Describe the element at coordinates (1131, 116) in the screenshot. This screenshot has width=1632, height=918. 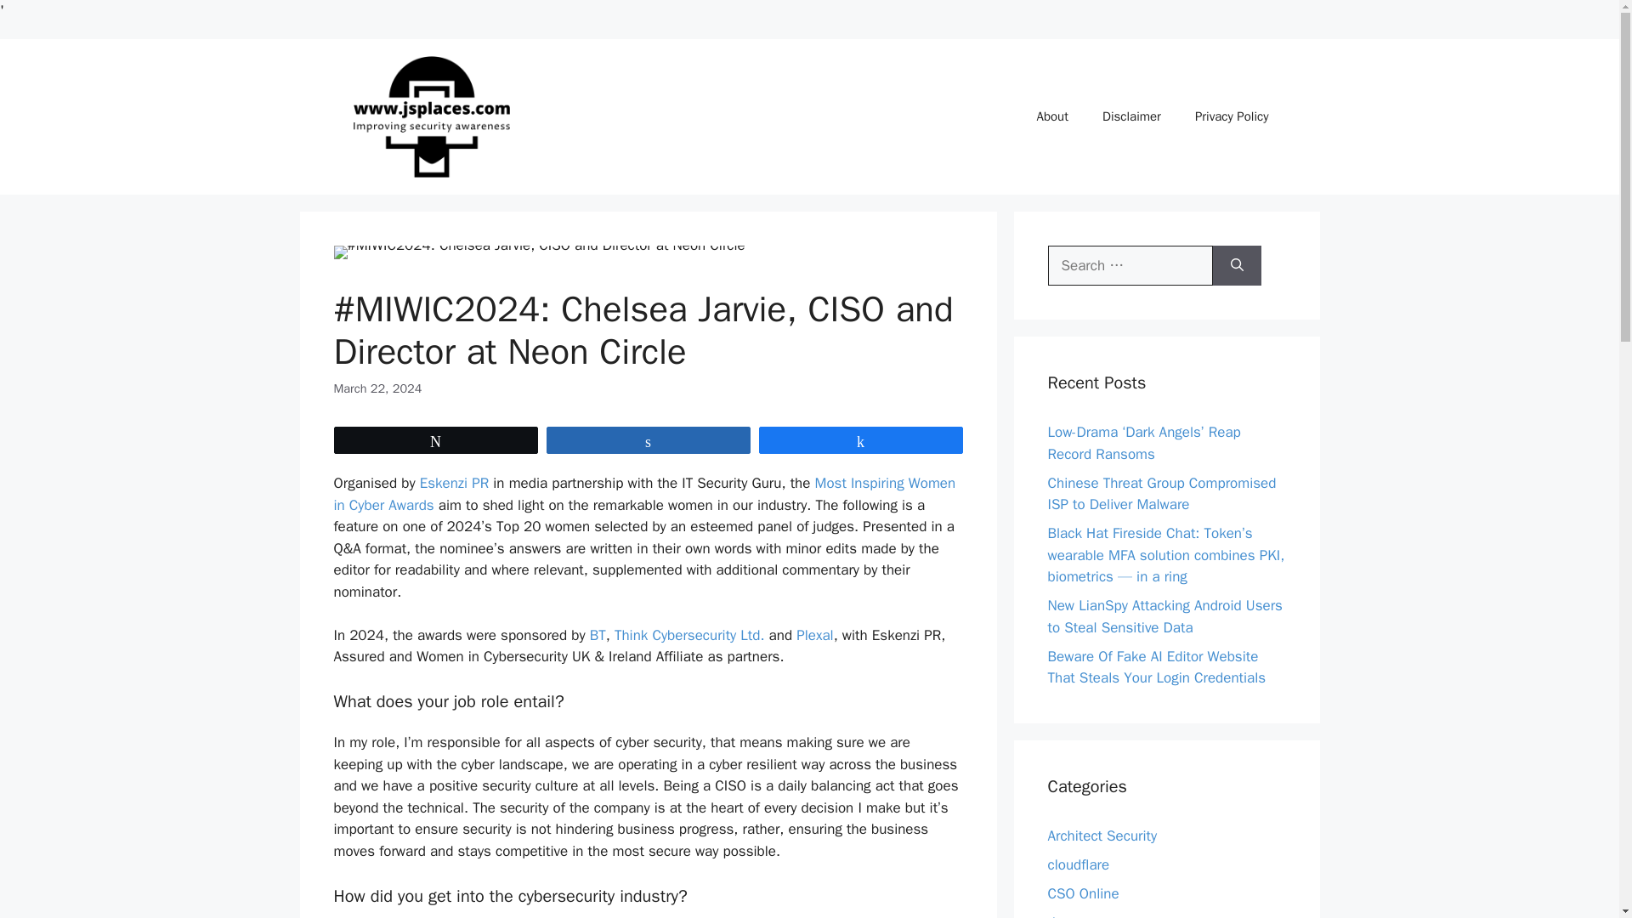
I see `Disclaimer` at that location.